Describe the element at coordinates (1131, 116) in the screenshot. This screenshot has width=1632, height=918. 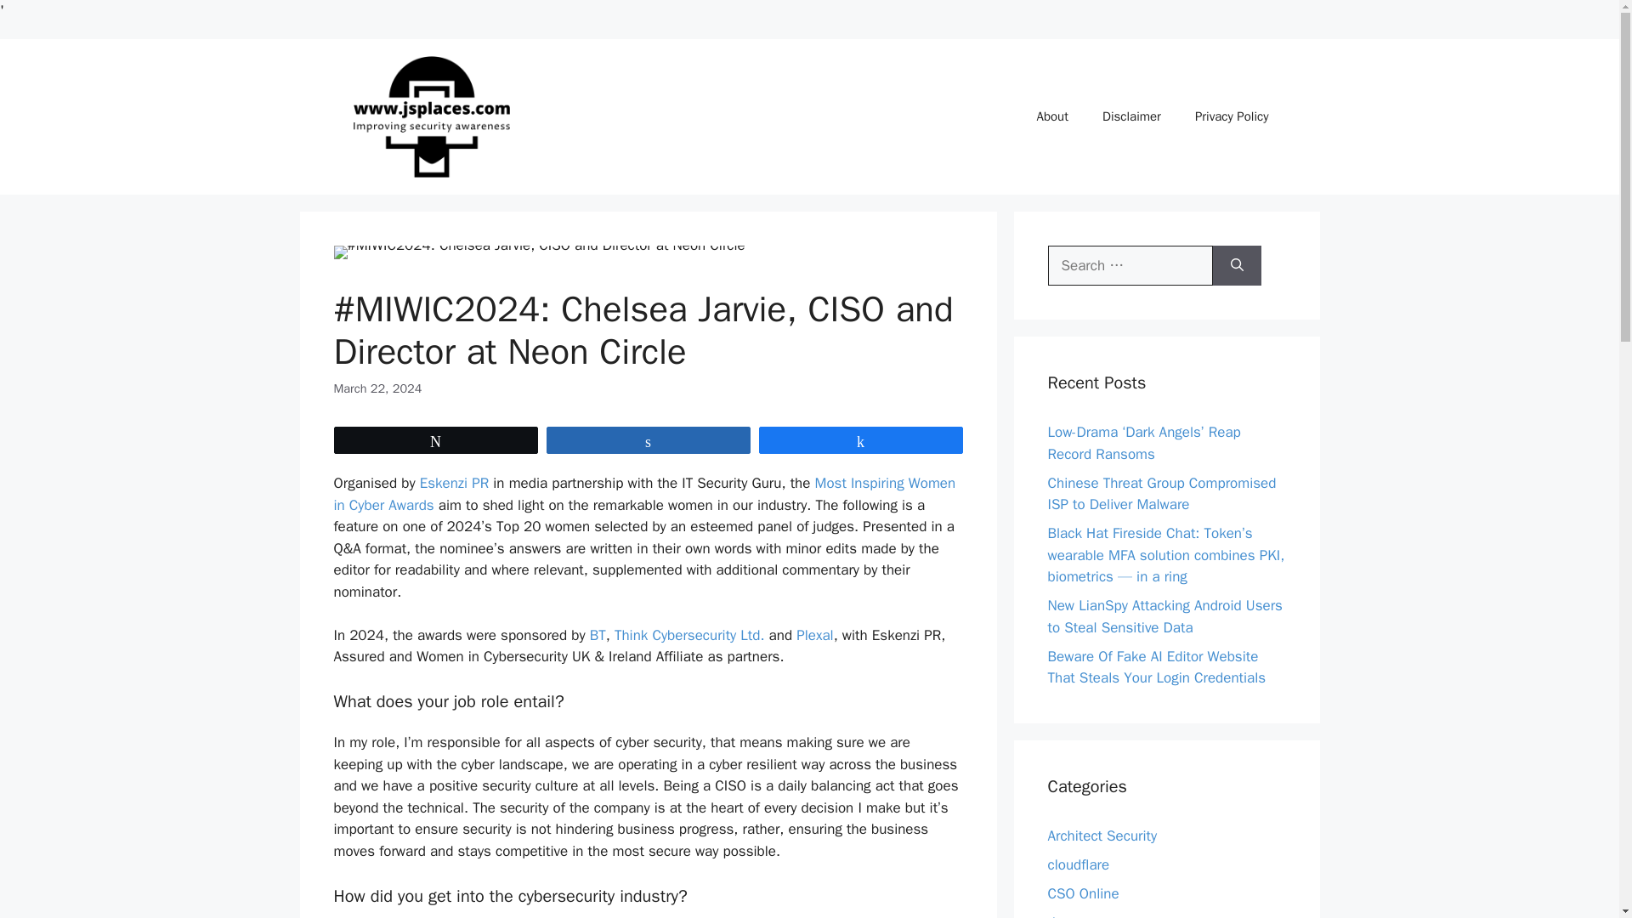
I see `Disclaimer` at that location.